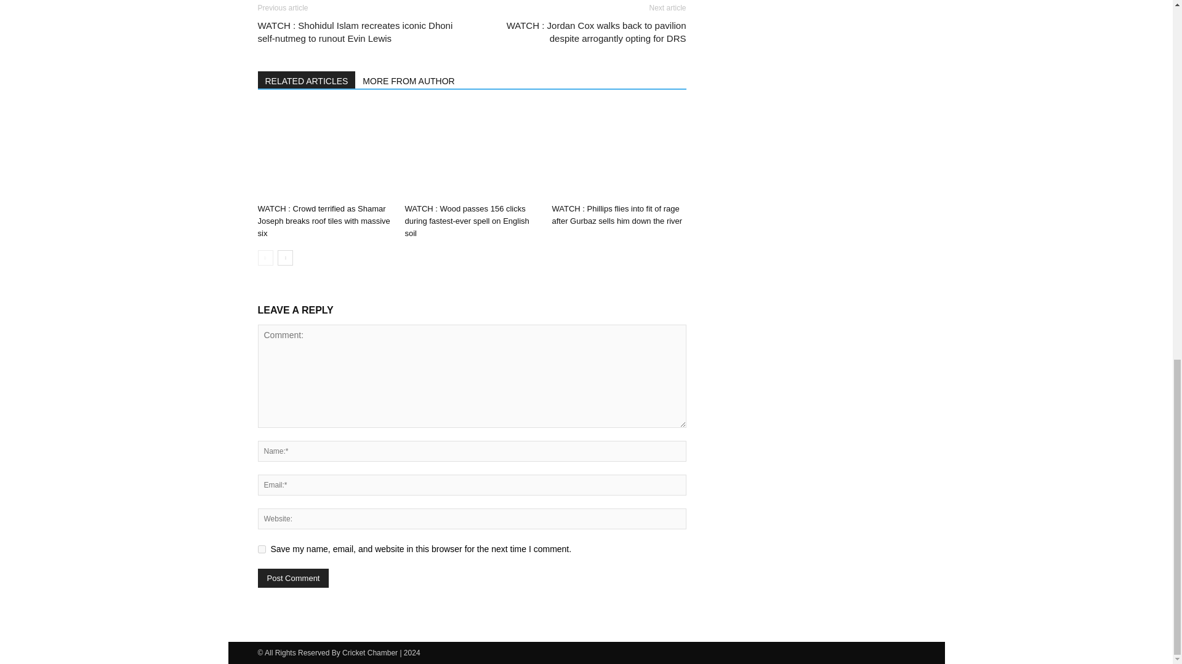 The width and height of the screenshot is (1182, 664). Describe the element at coordinates (409, 79) in the screenshot. I see `MORE FROM AUTHOR` at that location.